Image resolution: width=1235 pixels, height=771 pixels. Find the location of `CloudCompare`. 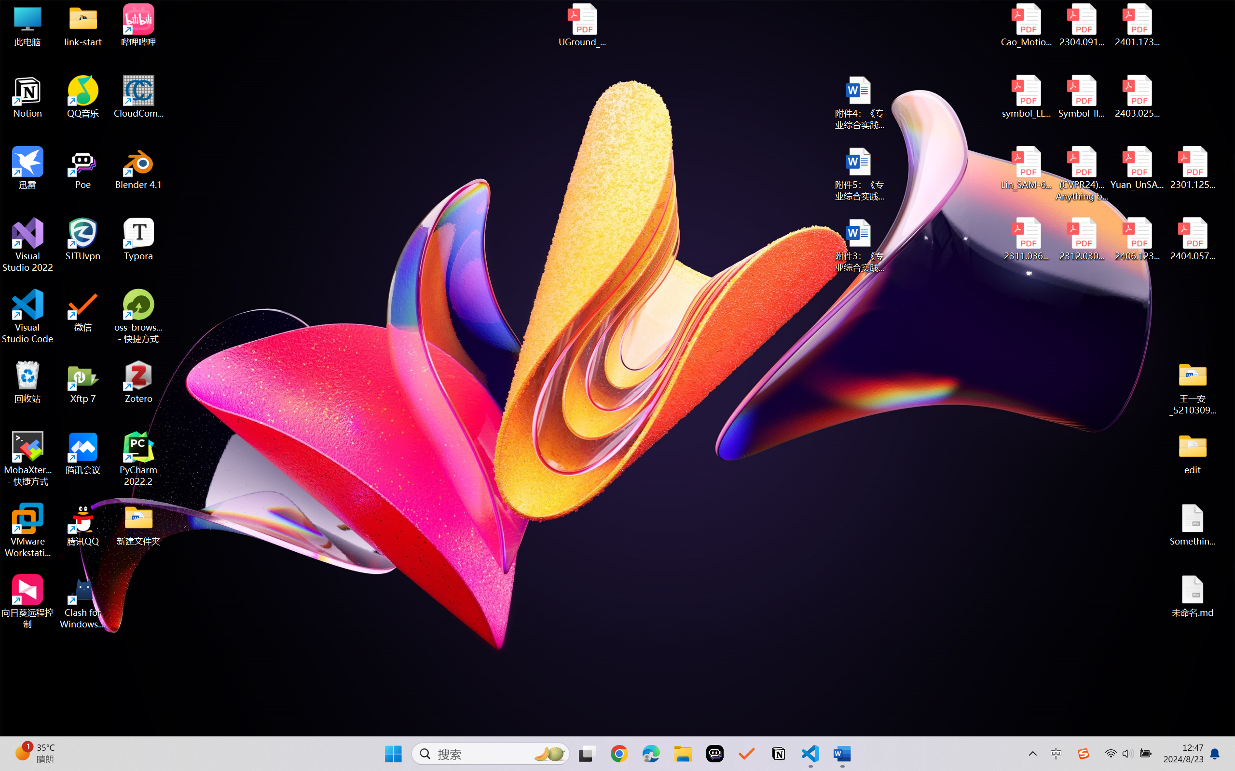

CloudCompare is located at coordinates (139, 97).